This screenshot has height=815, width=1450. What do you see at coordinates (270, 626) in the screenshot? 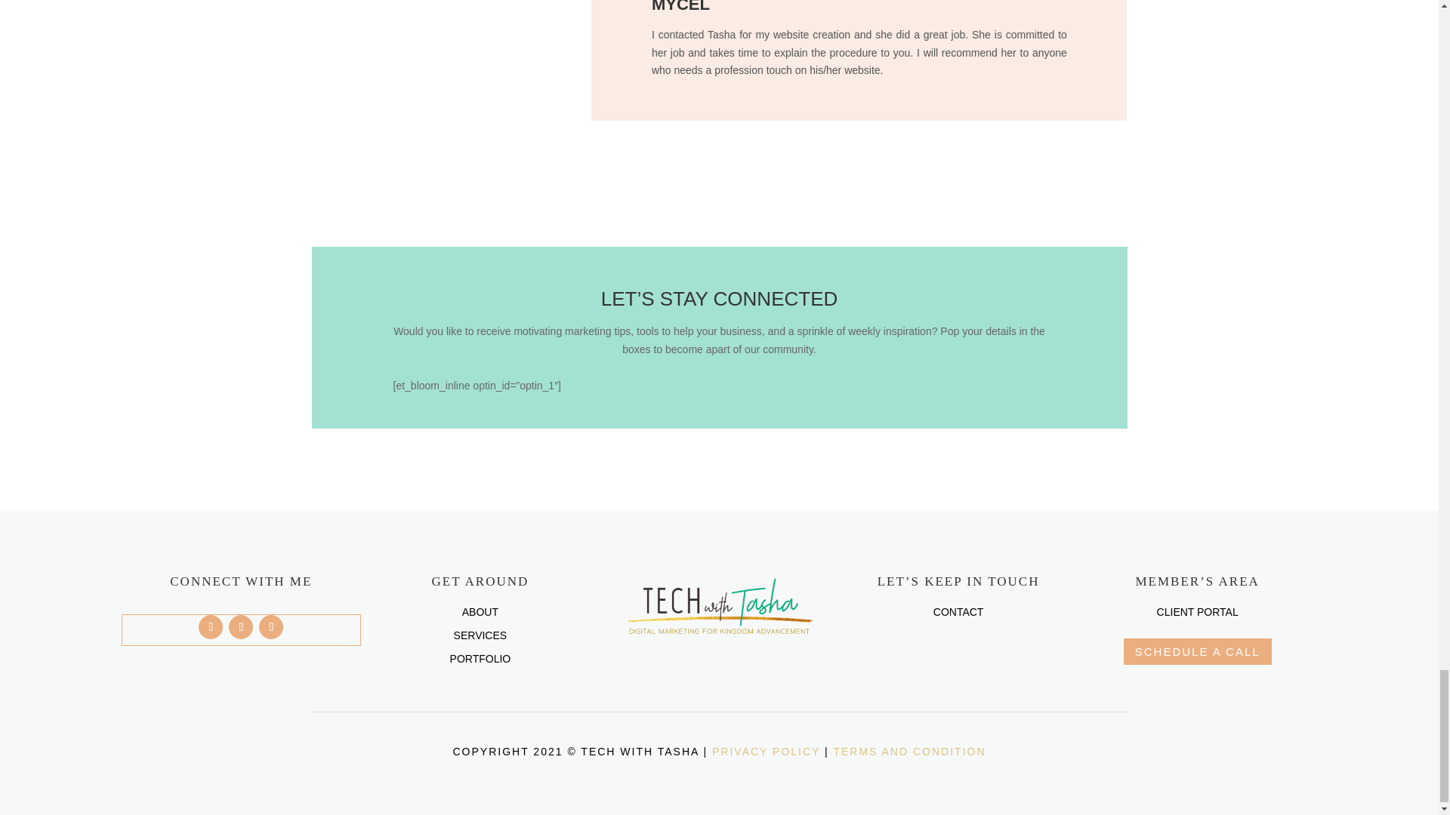
I see `Follow on Instagram` at bounding box center [270, 626].